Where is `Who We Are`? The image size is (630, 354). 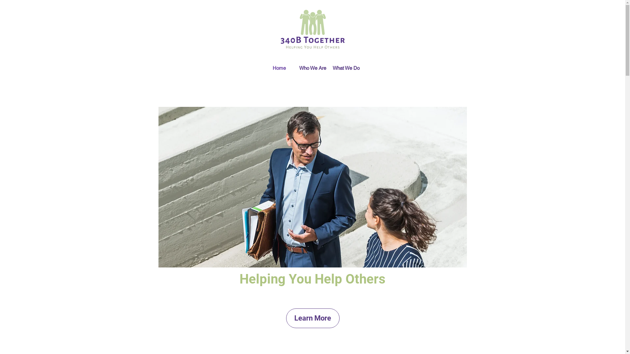 Who We Are is located at coordinates (313, 68).